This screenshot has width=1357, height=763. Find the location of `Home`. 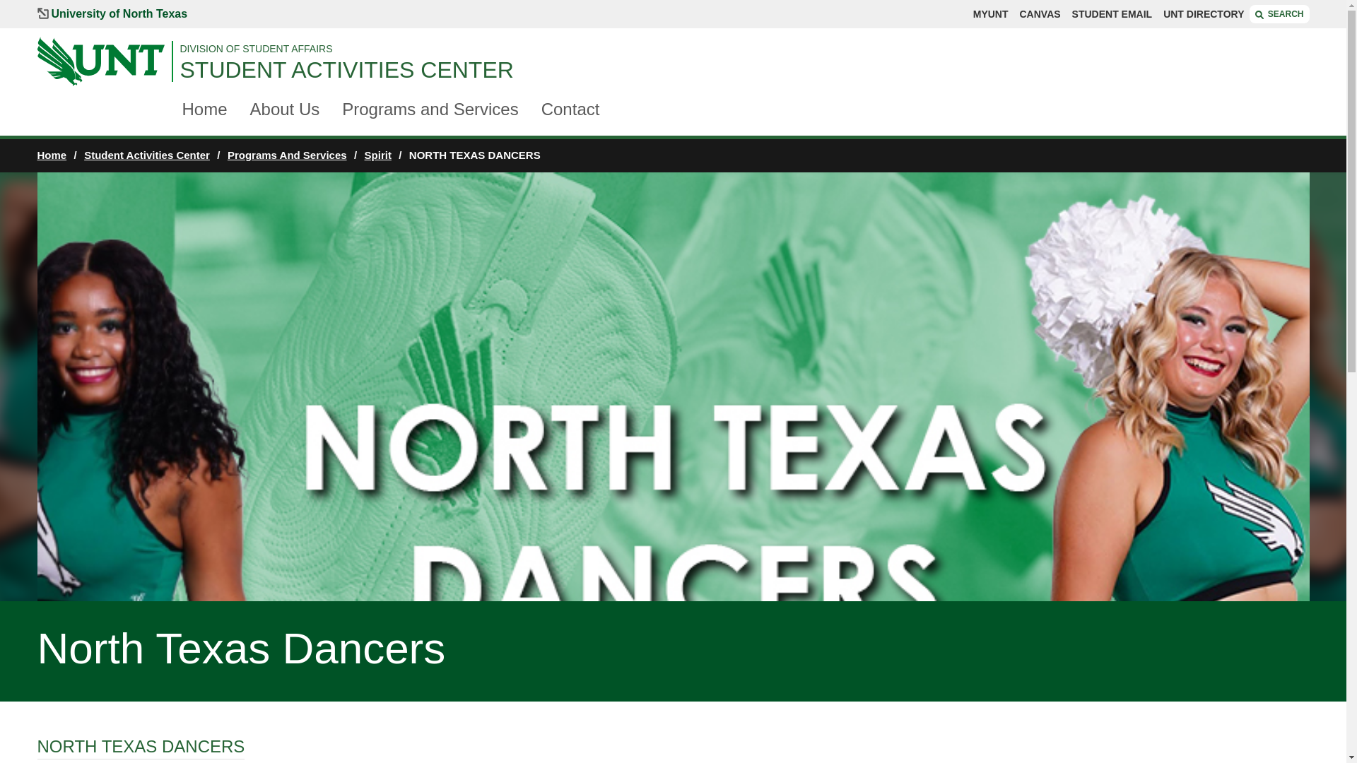

Home is located at coordinates (205, 110).